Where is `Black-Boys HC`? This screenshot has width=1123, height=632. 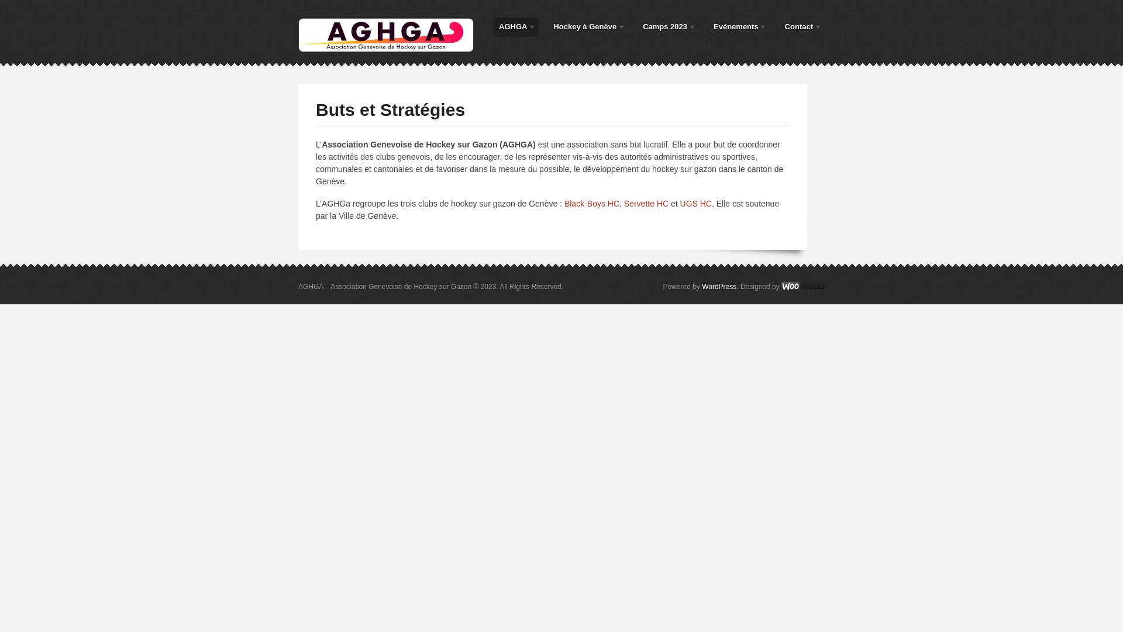
Black-Boys HC is located at coordinates (592, 204).